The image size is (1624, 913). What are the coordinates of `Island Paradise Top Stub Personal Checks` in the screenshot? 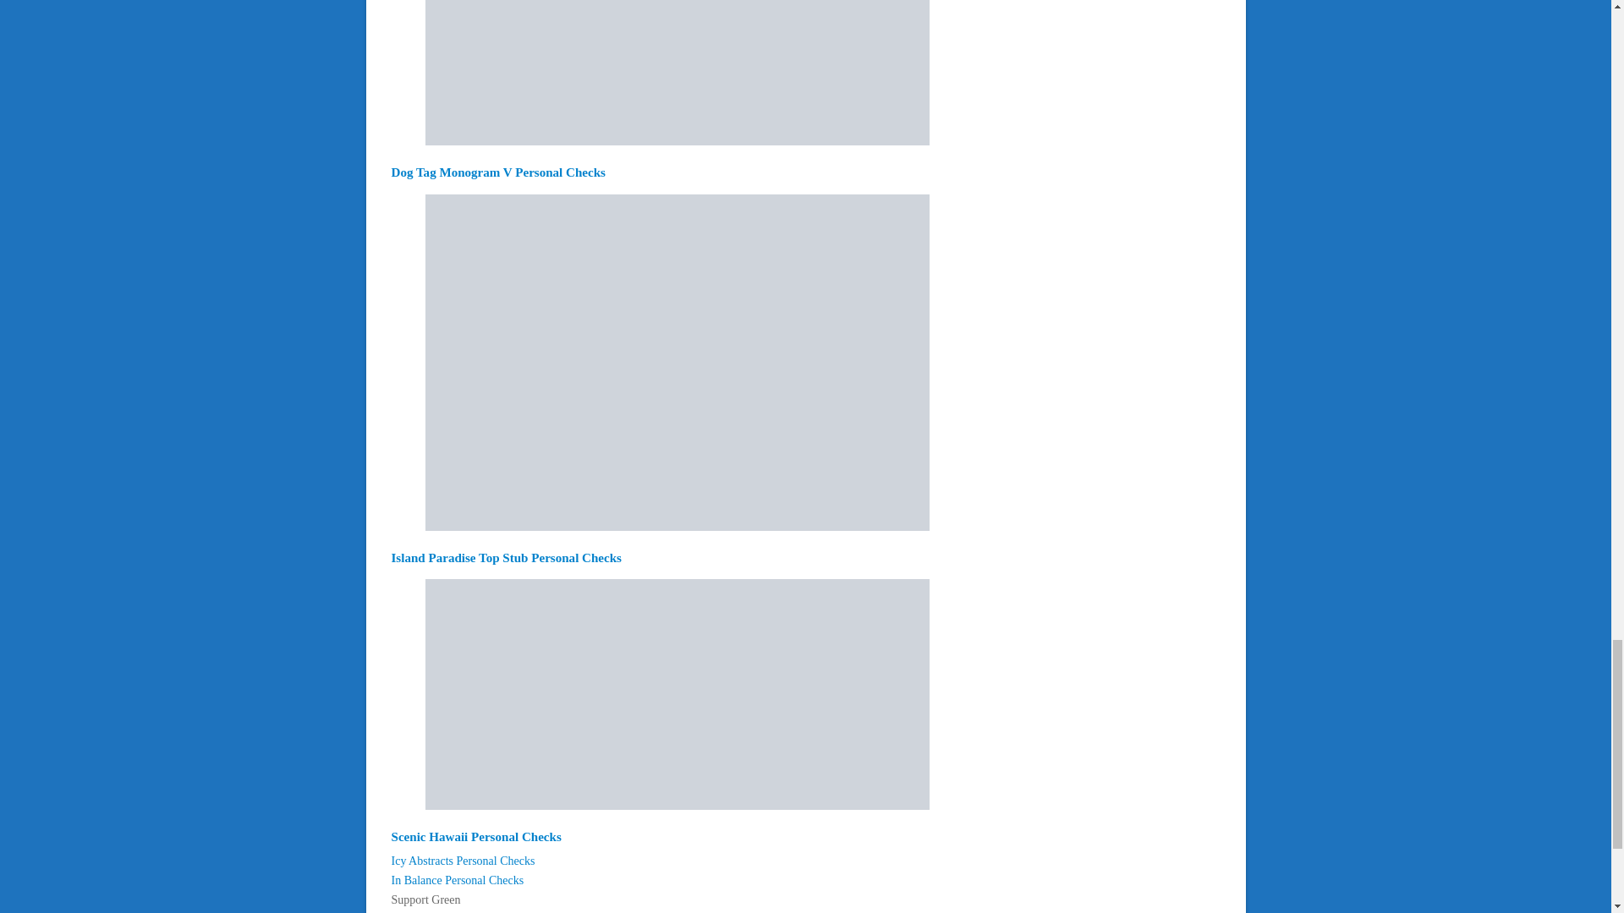 It's located at (506, 558).